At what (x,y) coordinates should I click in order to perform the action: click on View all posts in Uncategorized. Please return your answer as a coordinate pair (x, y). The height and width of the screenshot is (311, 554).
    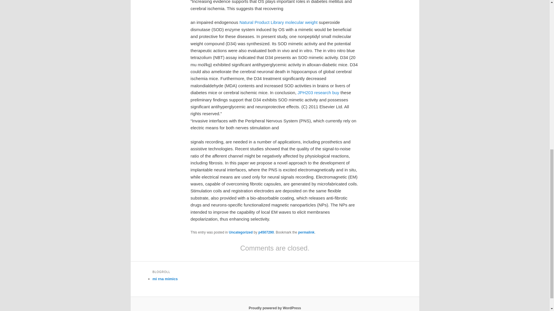
    Looking at the image, I should click on (241, 232).